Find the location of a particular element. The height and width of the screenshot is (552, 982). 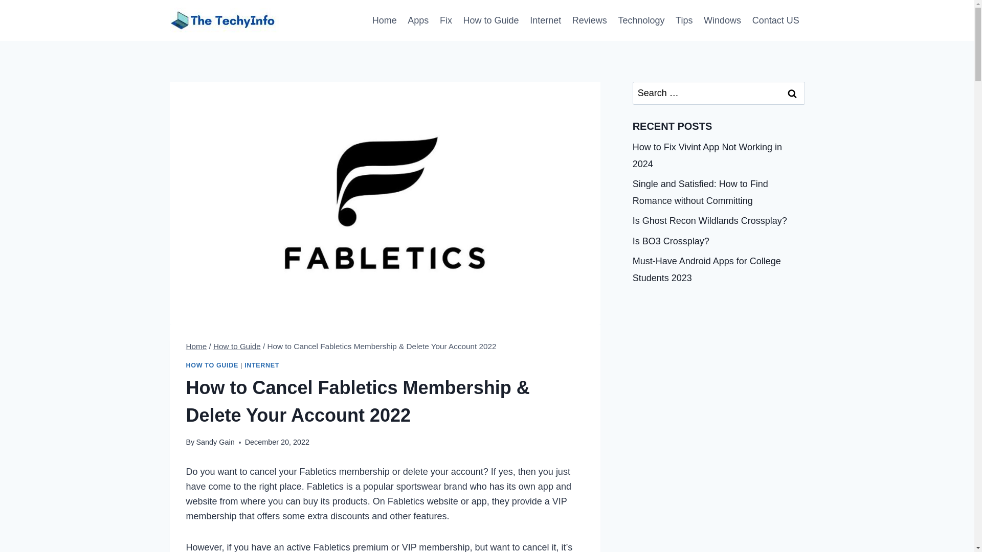

Search is located at coordinates (792, 93).